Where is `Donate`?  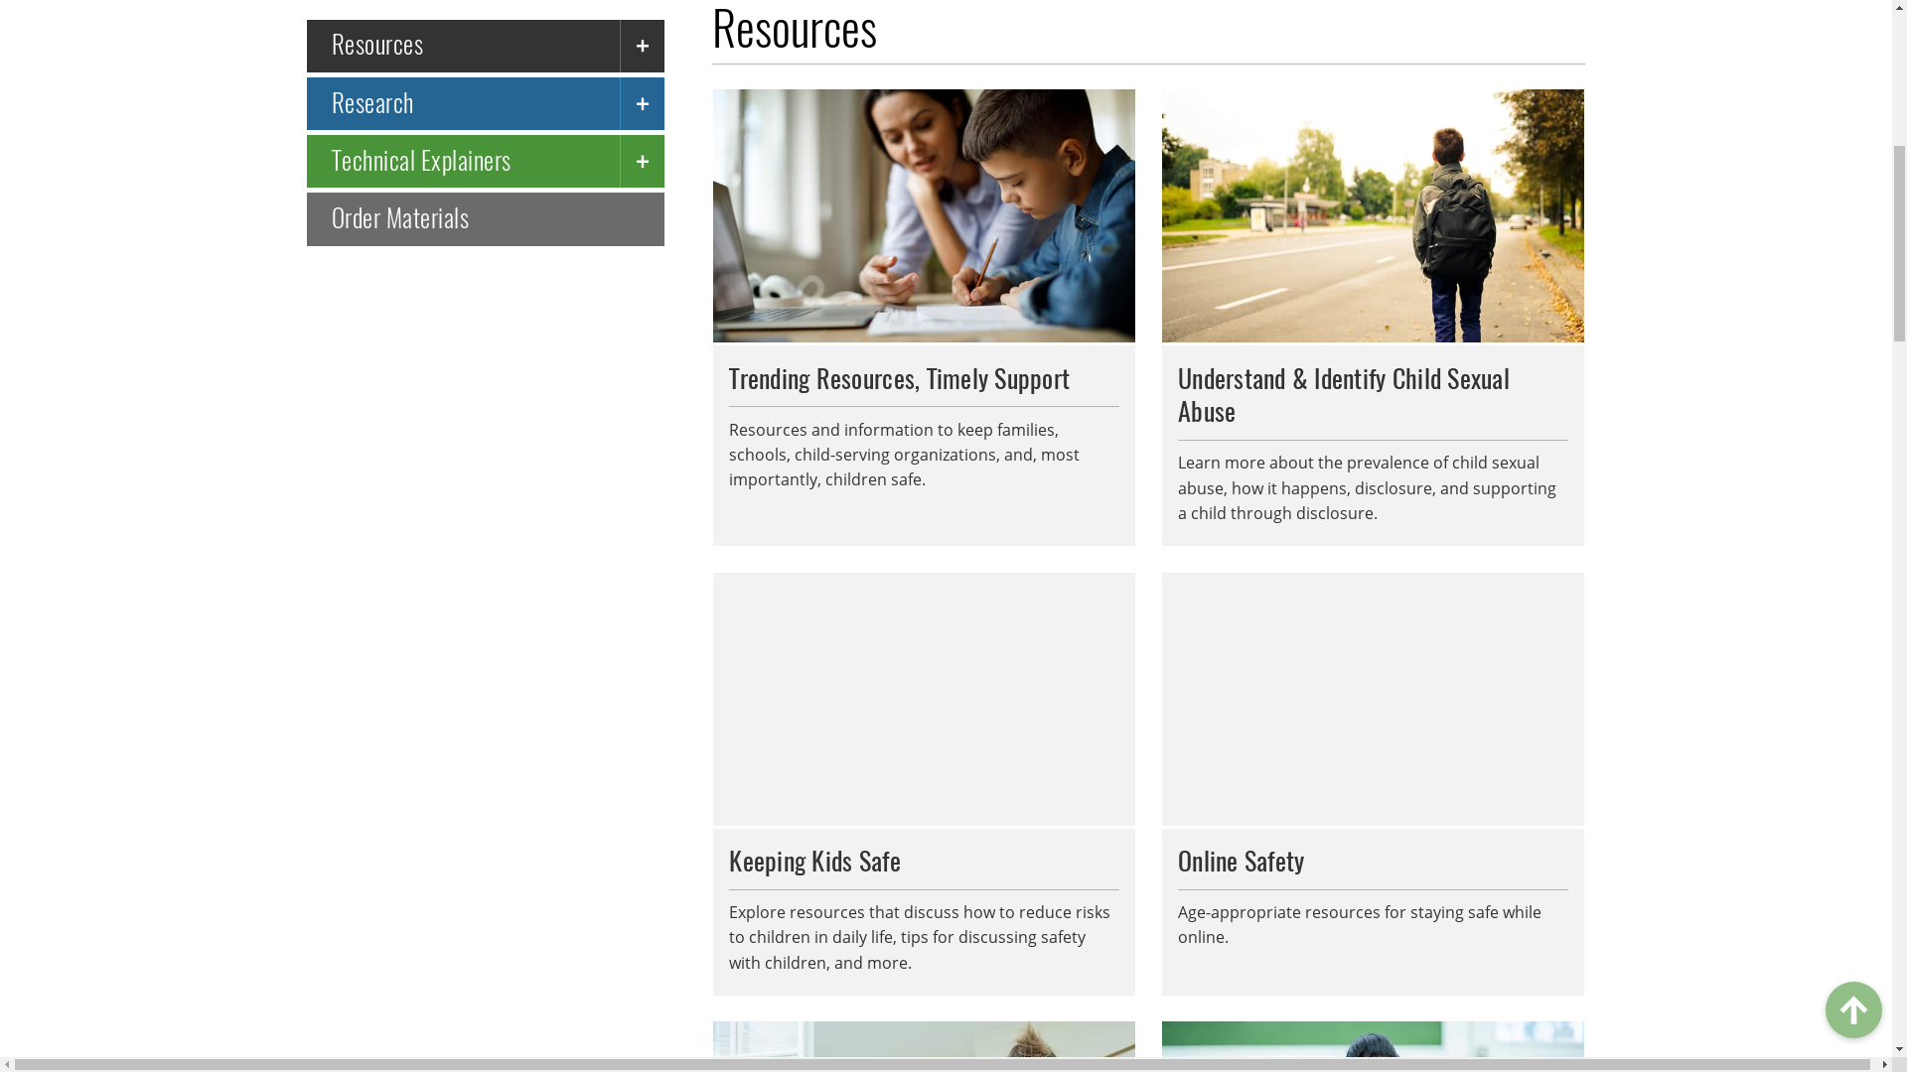 Donate is located at coordinates (1230, 49).